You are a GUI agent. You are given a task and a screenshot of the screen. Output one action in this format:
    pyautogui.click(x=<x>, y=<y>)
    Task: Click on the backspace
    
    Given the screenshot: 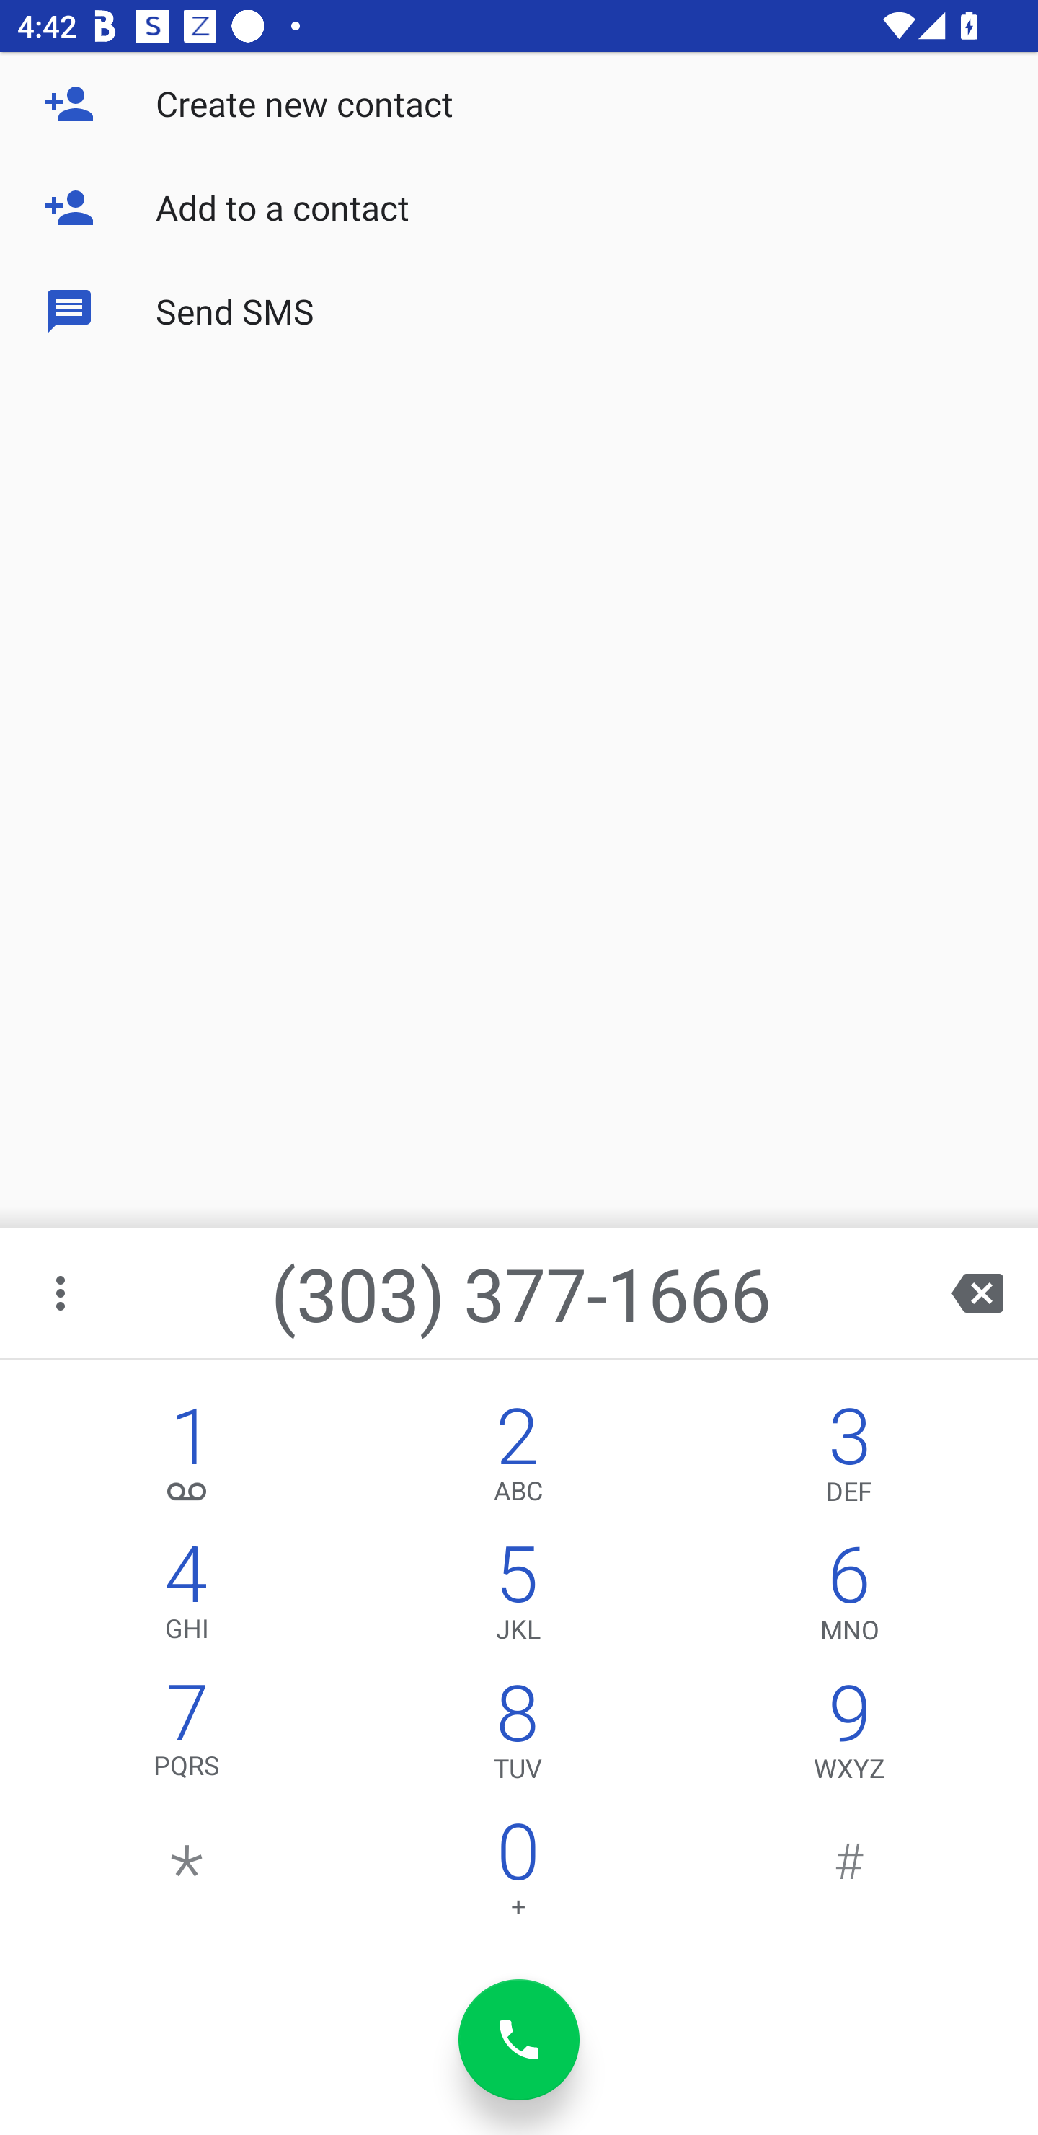 What is the action you would take?
    pyautogui.click(x=977, y=1293)
    